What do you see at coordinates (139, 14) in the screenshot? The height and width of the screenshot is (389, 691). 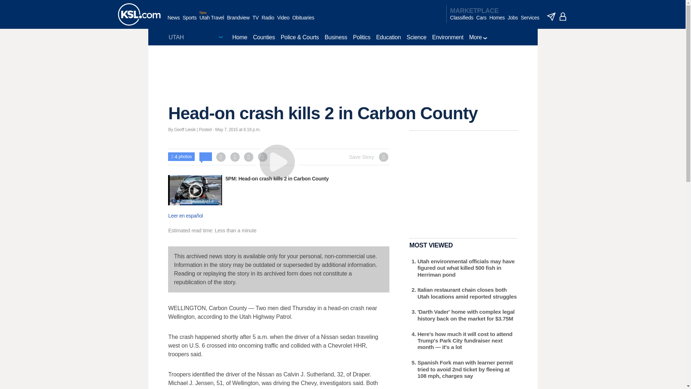 I see `KSL homepage` at bounding box center [139, 14].